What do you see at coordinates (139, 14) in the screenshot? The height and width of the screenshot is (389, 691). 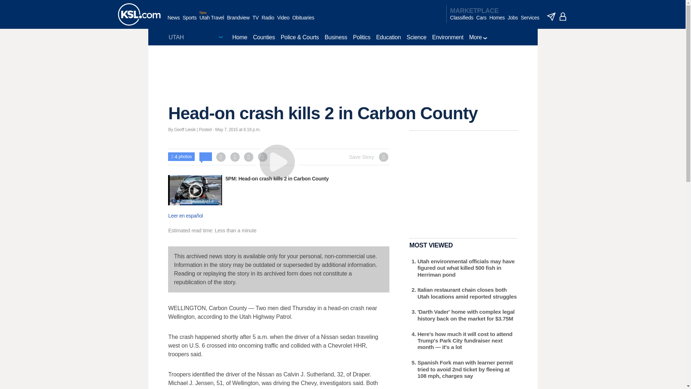 I see `KSL homepage` at bounding box center [139, 14].